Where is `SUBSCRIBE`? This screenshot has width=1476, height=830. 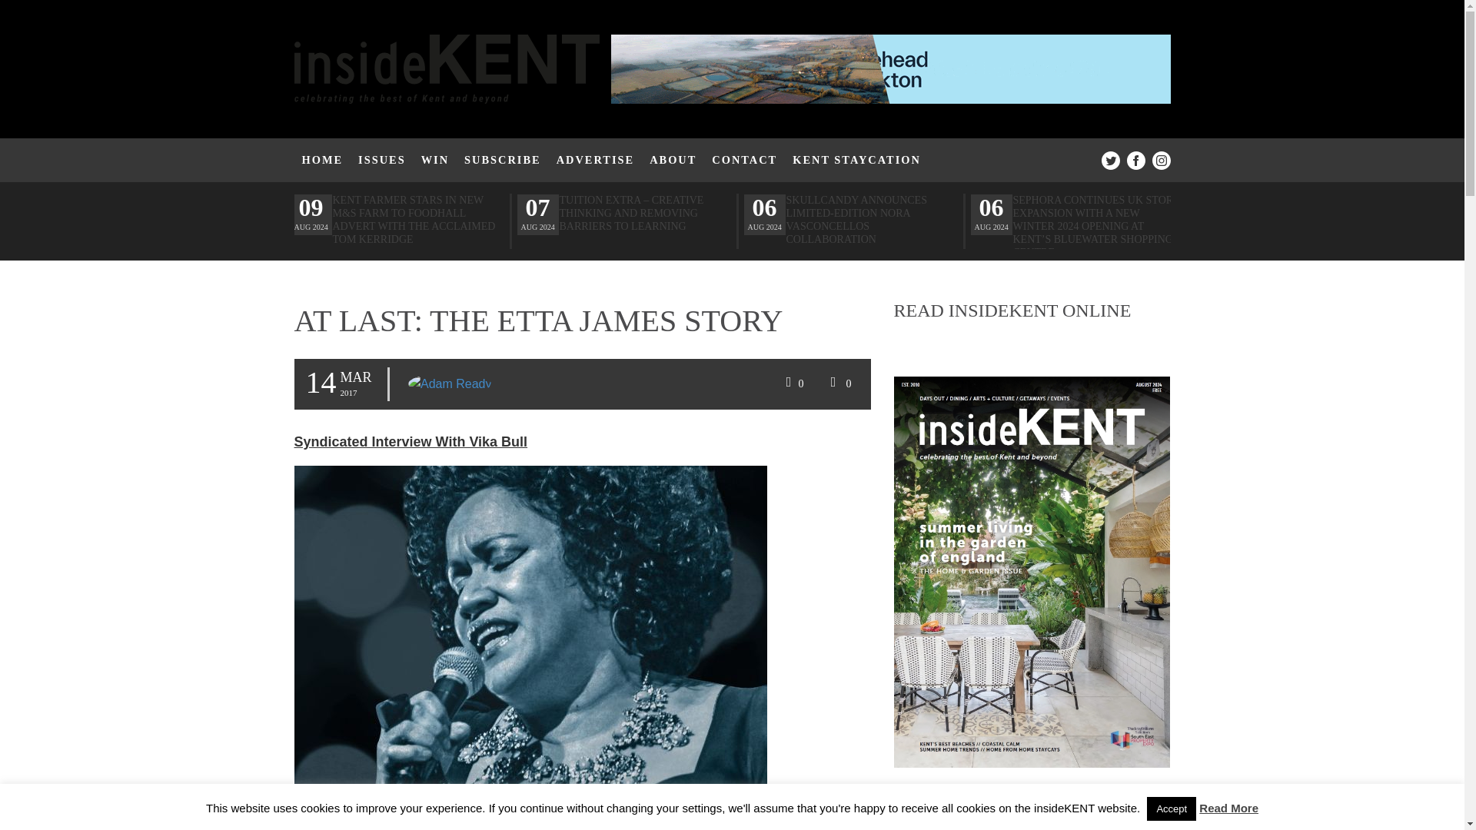
SUBSCRIBE is located at coordinates (503, 160).